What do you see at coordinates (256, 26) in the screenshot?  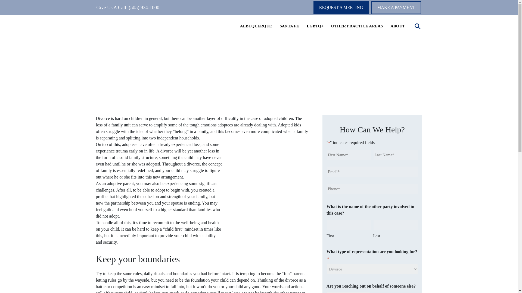 I see `ALBUQUERQUE` at bounding box center [256, 26].